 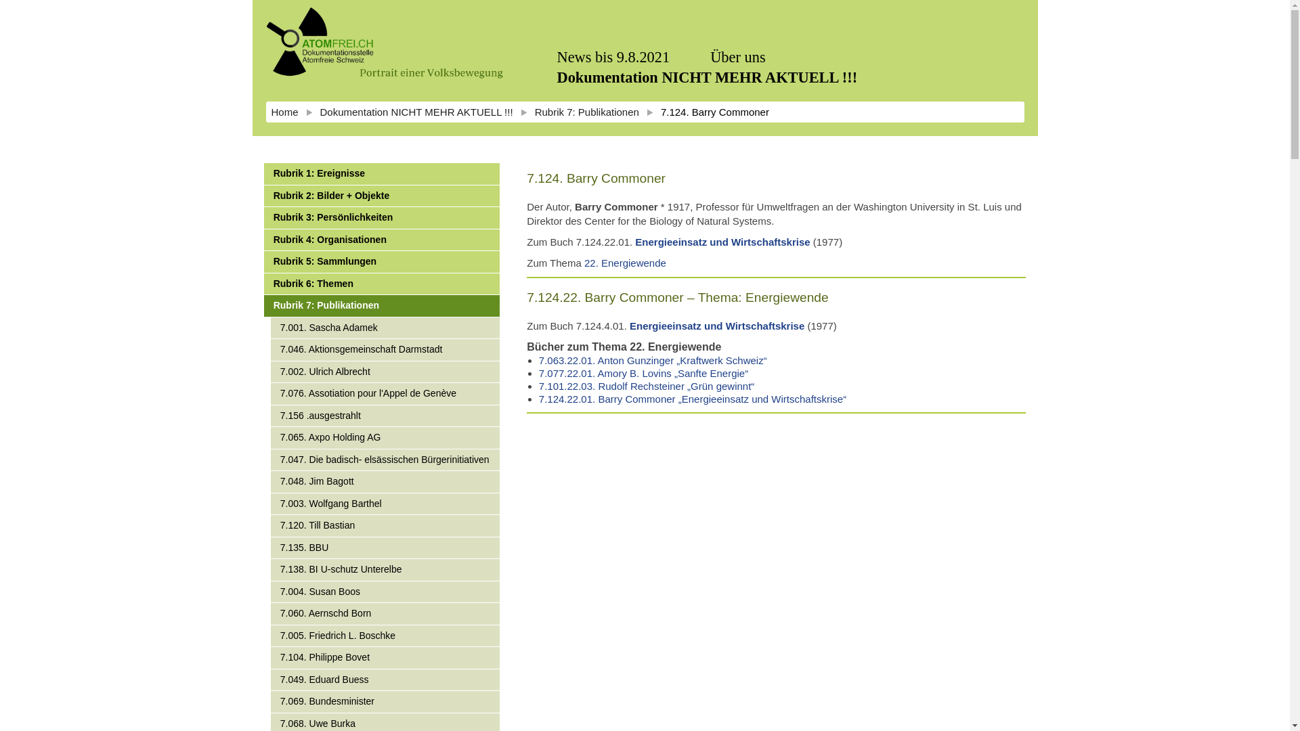 I want to click on 7.135. BBU, so click(x=386, y=548).